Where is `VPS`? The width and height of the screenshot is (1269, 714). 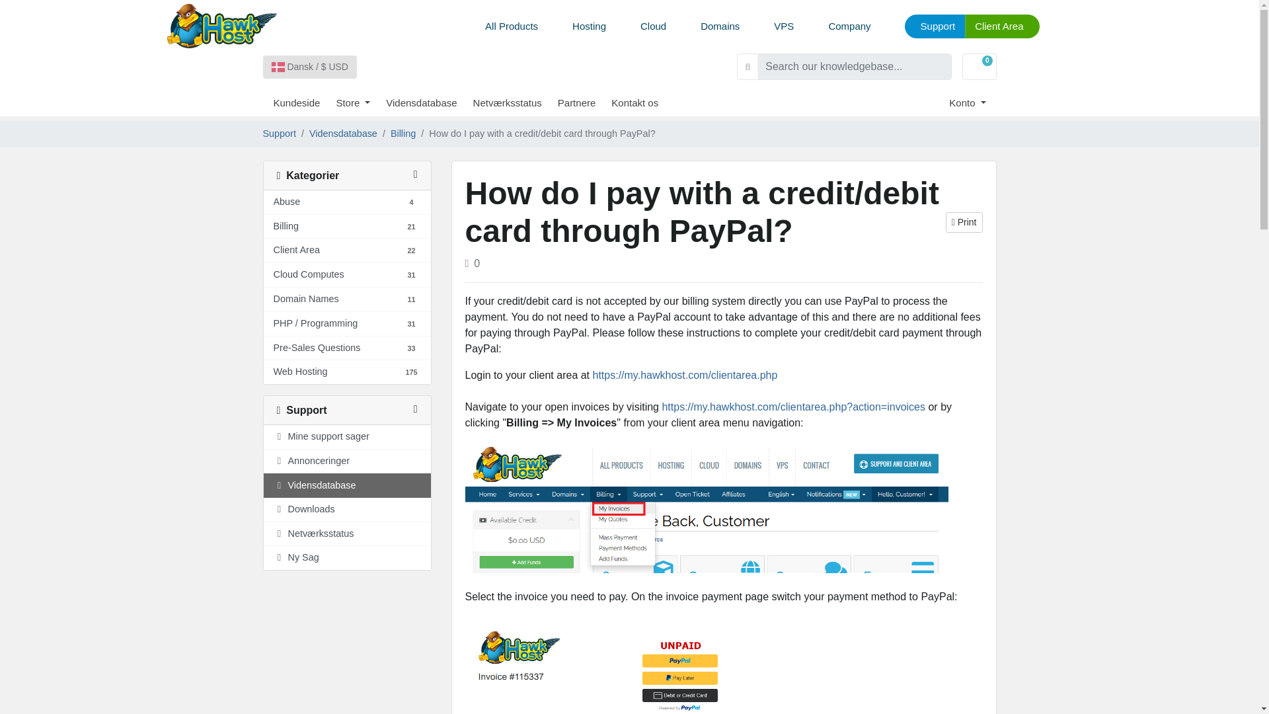 VPS is located at coordinates (784, 26).